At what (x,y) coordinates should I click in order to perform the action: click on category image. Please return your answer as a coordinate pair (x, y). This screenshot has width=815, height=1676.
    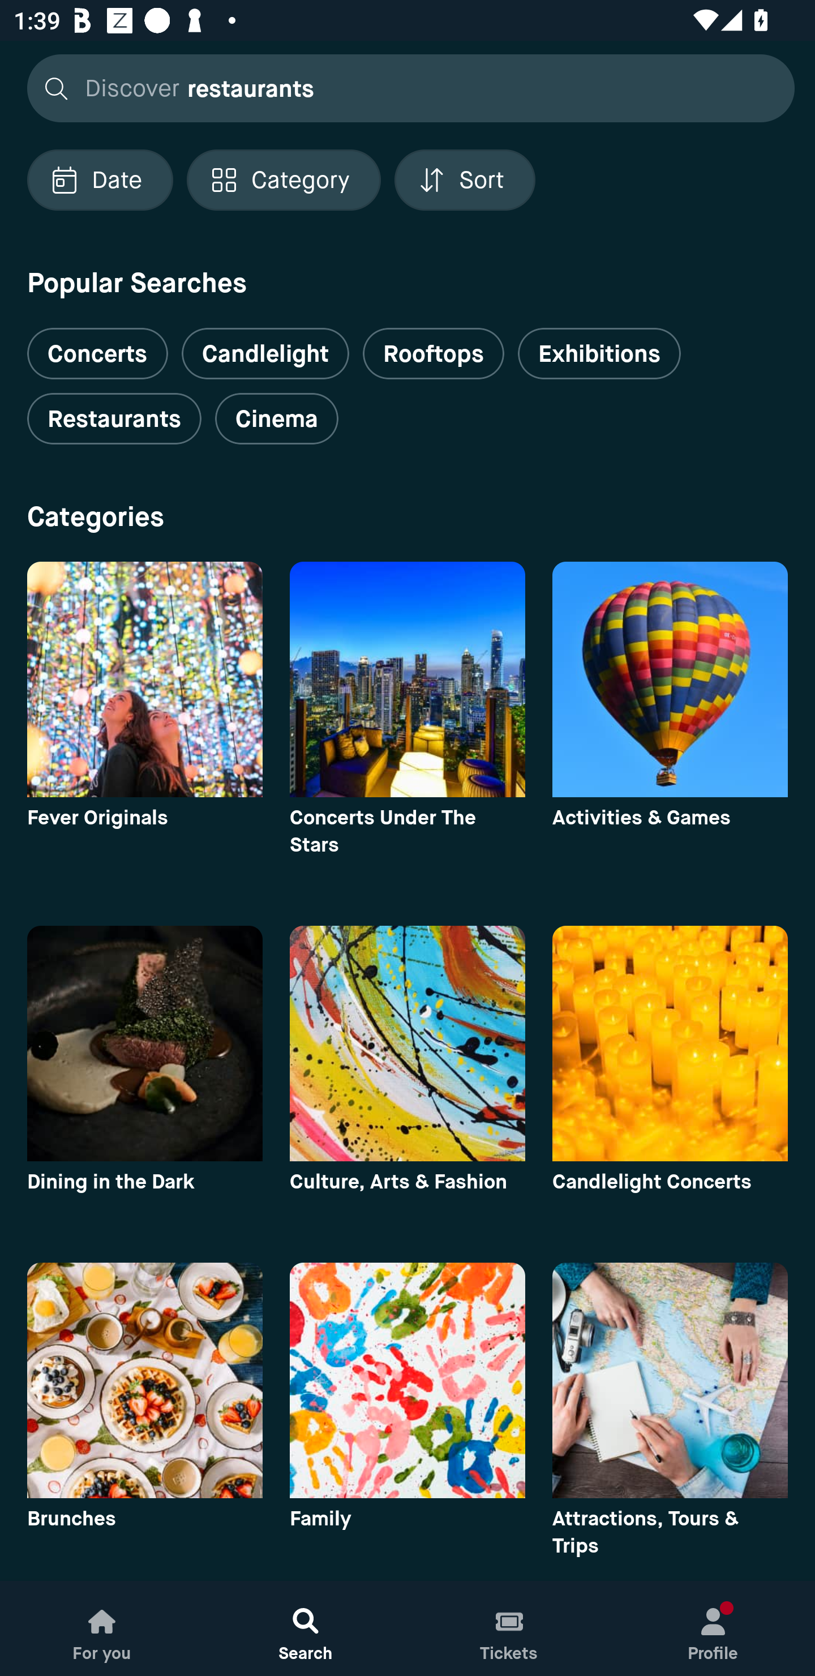
    Looking at the image, I should click on (407, 1380).